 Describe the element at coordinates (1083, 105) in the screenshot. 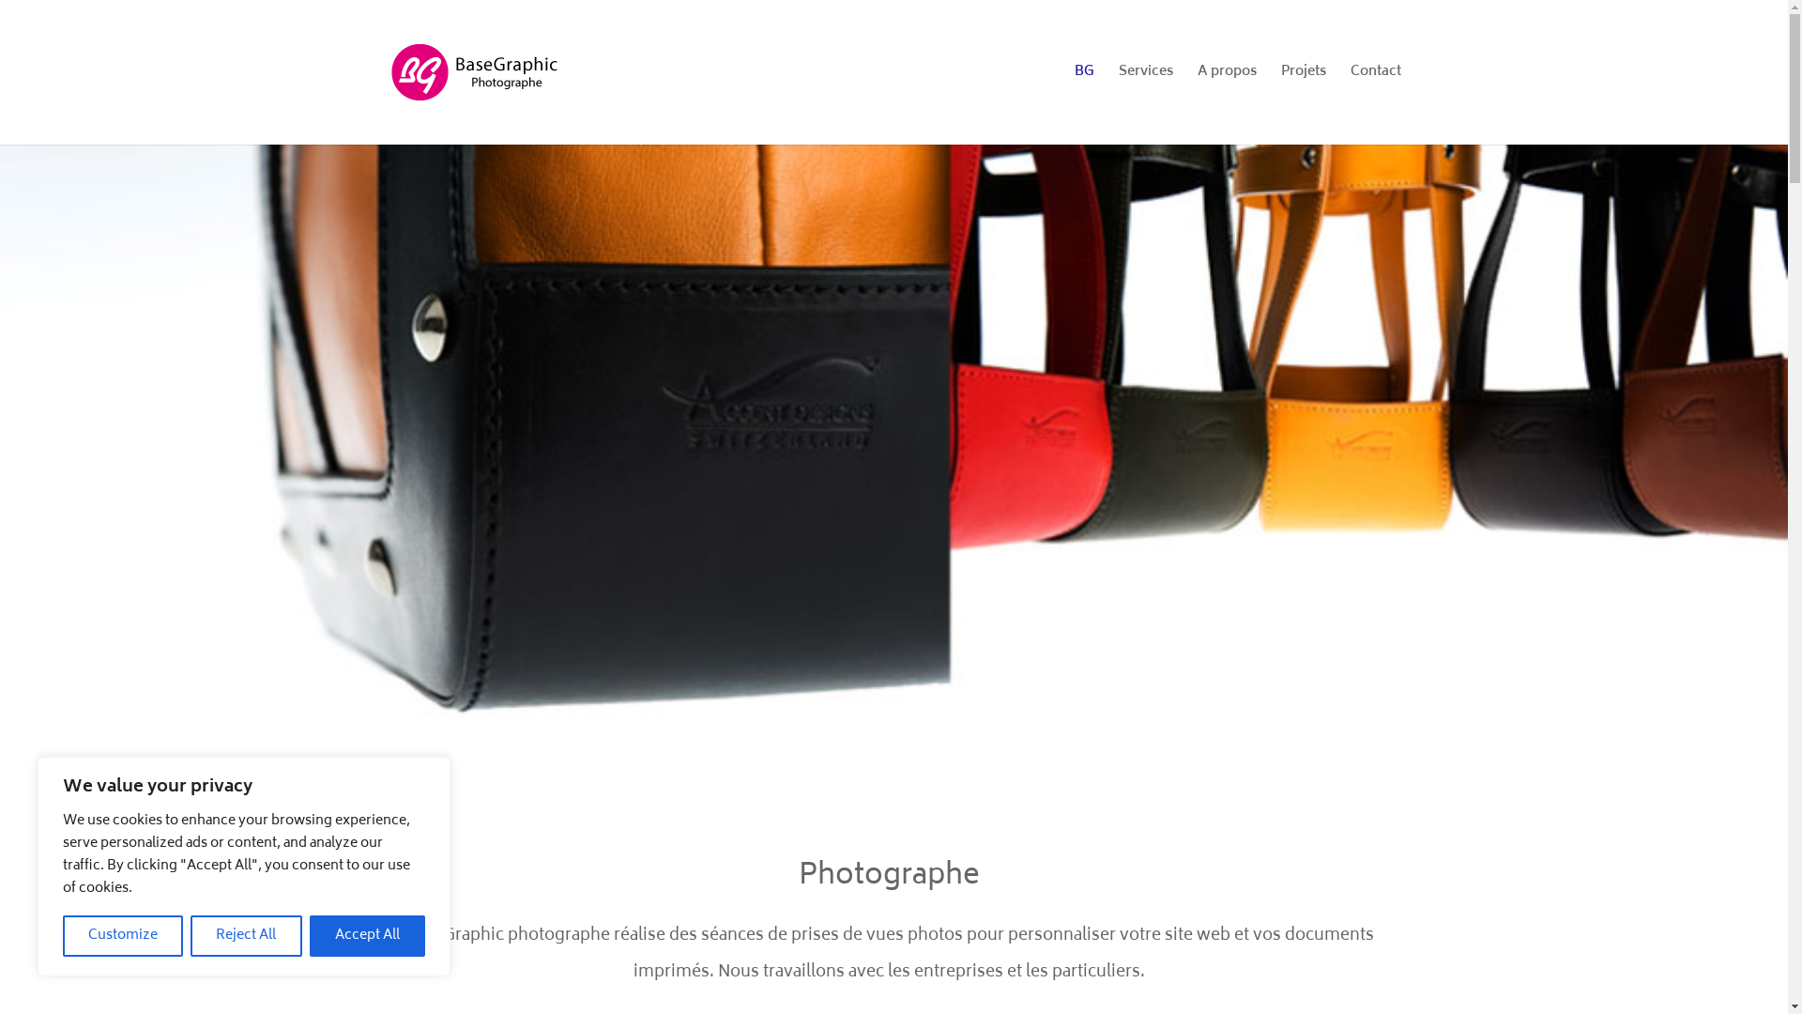

I see `BG` at that location.